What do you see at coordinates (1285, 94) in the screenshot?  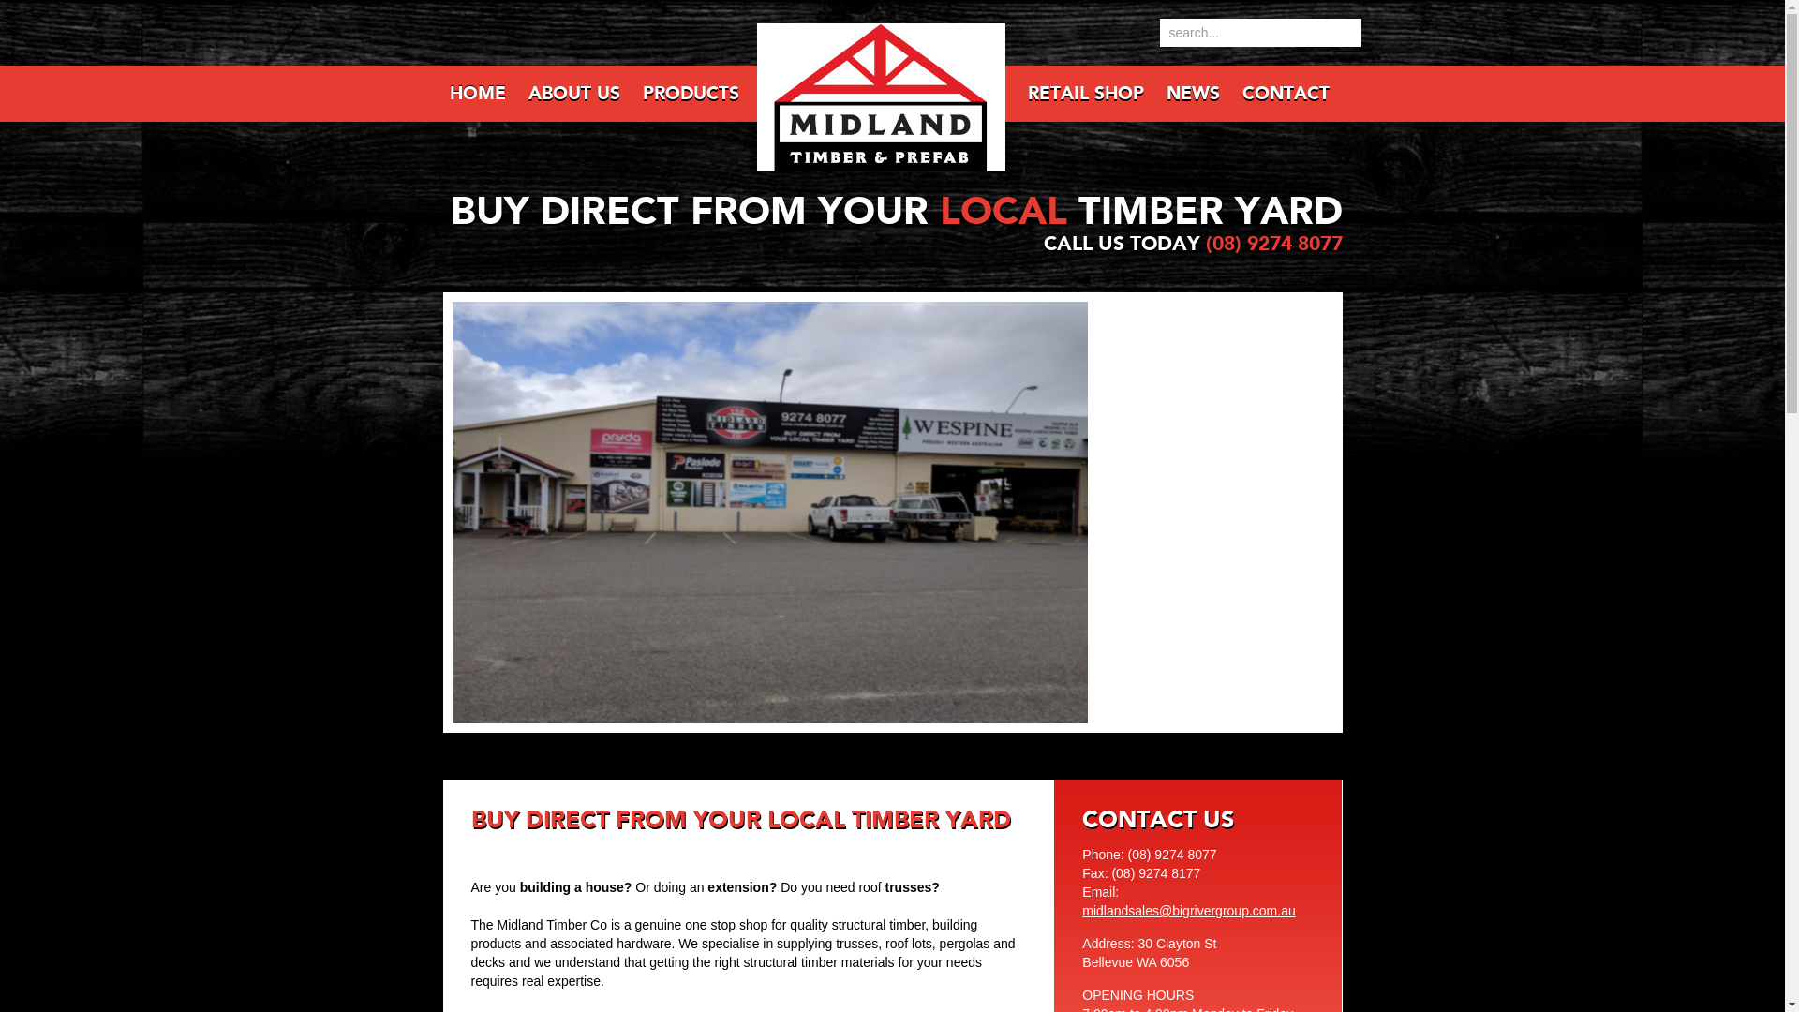 I see `CONTACT` at bounding box center [1285, 94].